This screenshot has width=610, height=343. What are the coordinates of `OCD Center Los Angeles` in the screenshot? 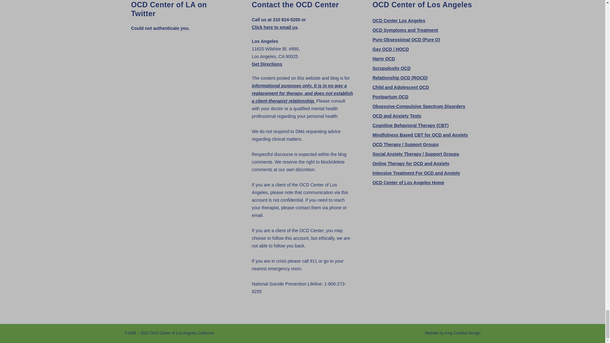 It's located at (398, 21).